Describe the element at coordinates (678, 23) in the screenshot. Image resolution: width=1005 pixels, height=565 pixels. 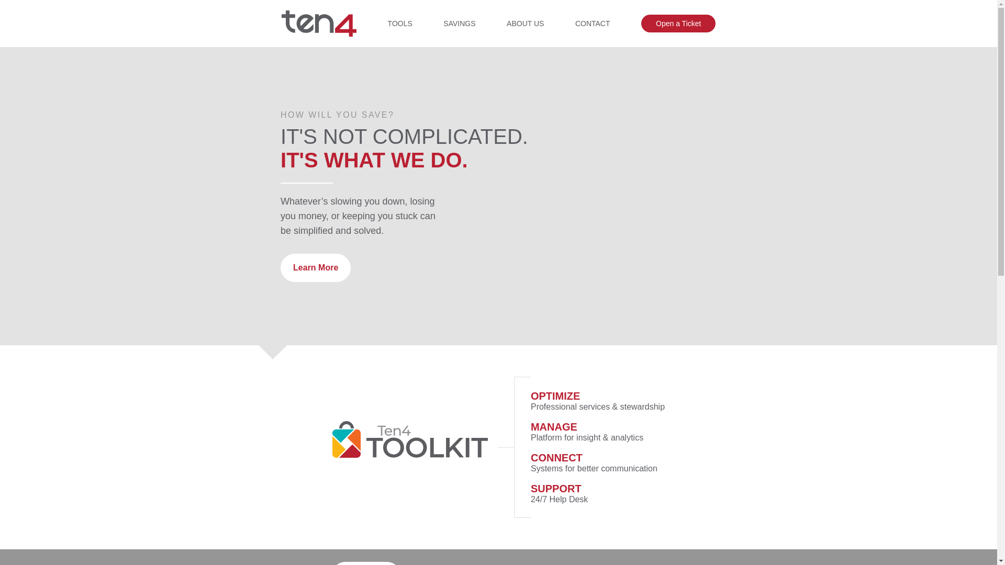
I see `Open a Ticket` at that location.